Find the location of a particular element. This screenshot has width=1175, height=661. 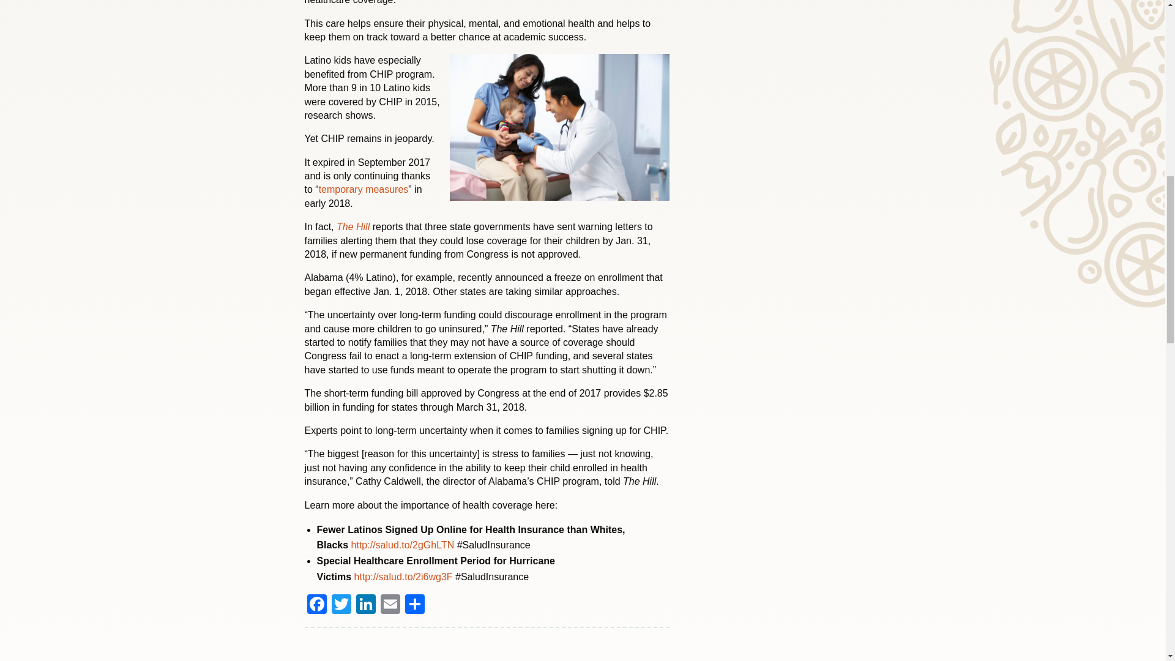

Twitter is located at coordinates (341, 605).